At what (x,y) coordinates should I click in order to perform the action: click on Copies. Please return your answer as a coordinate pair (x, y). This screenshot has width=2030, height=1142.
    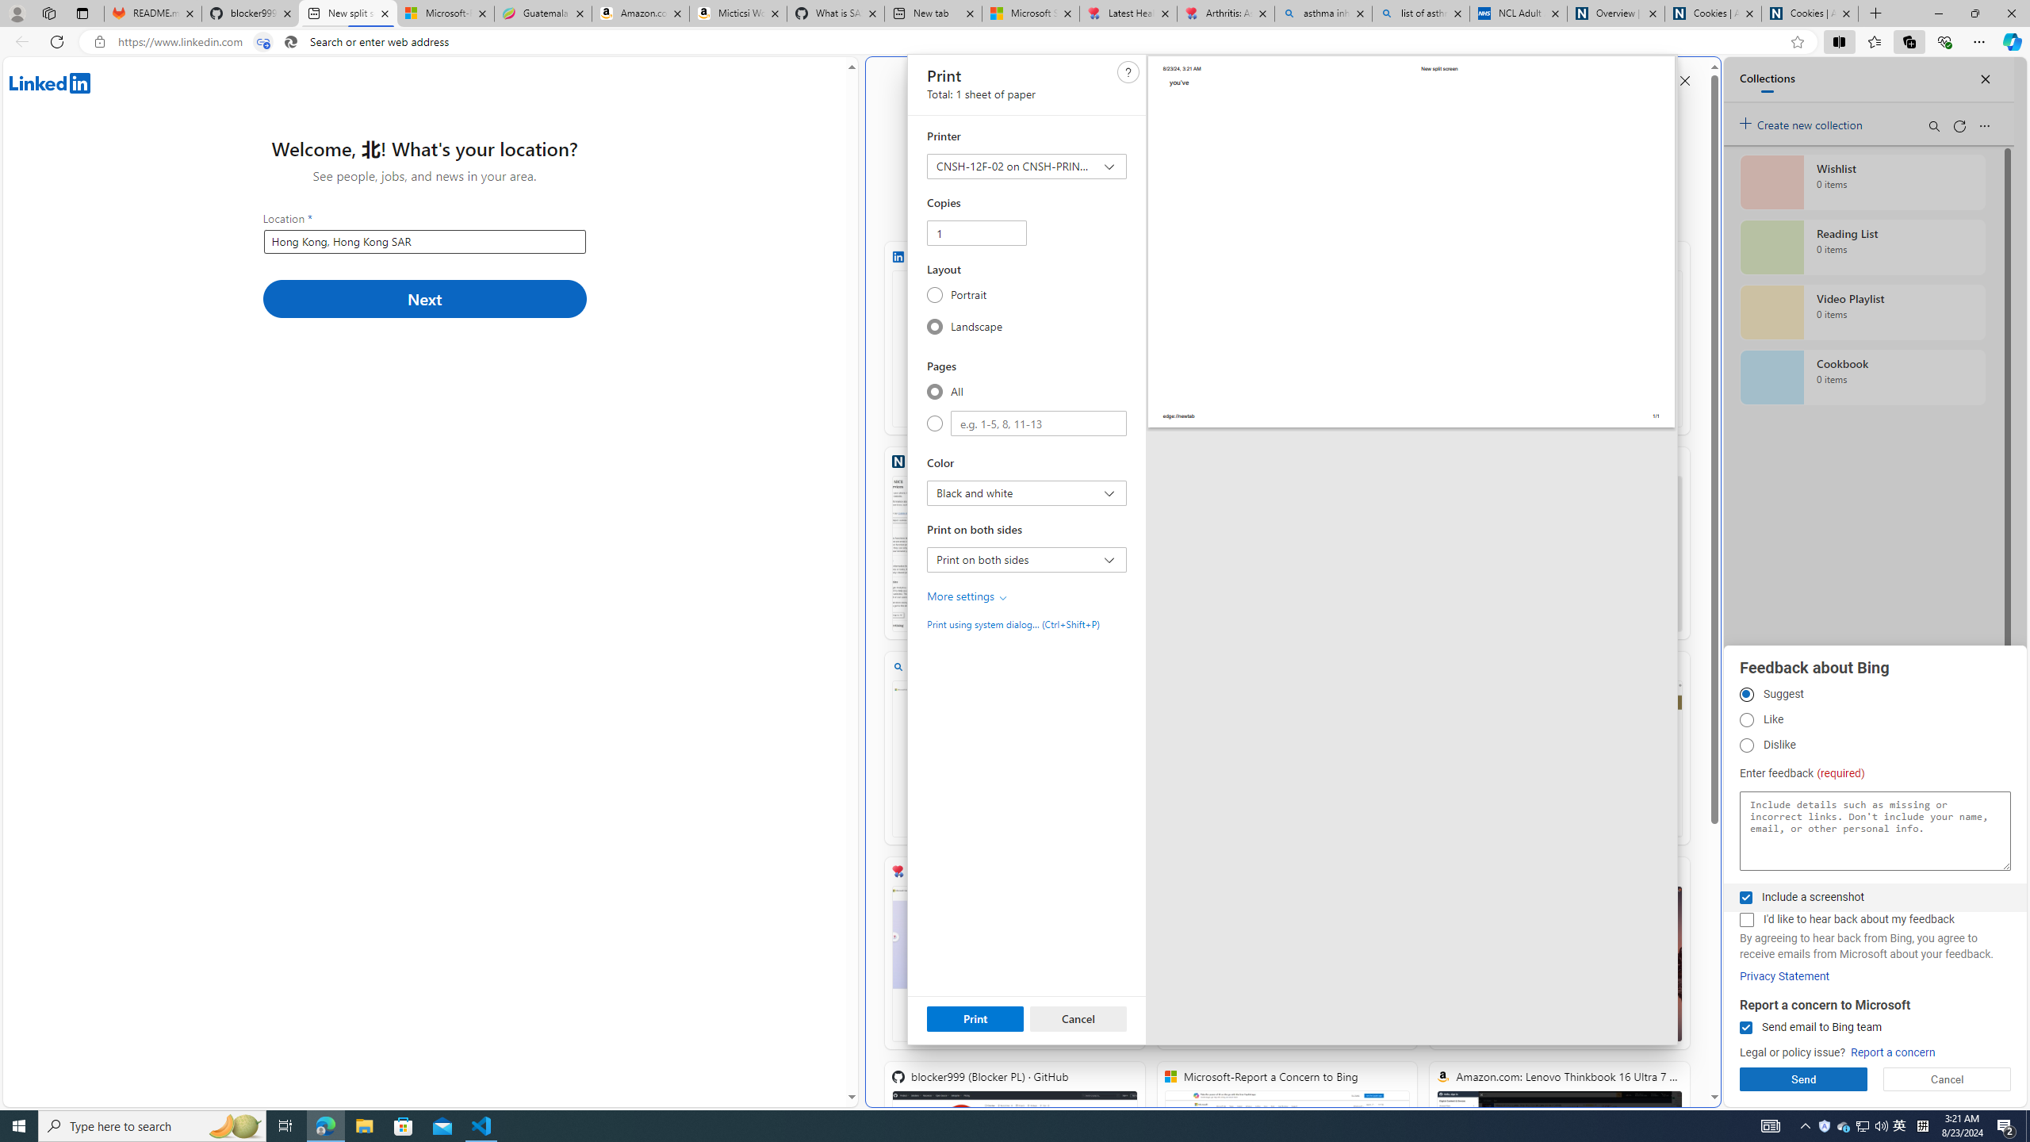
    Looking at the image, I should click on (977, 232).